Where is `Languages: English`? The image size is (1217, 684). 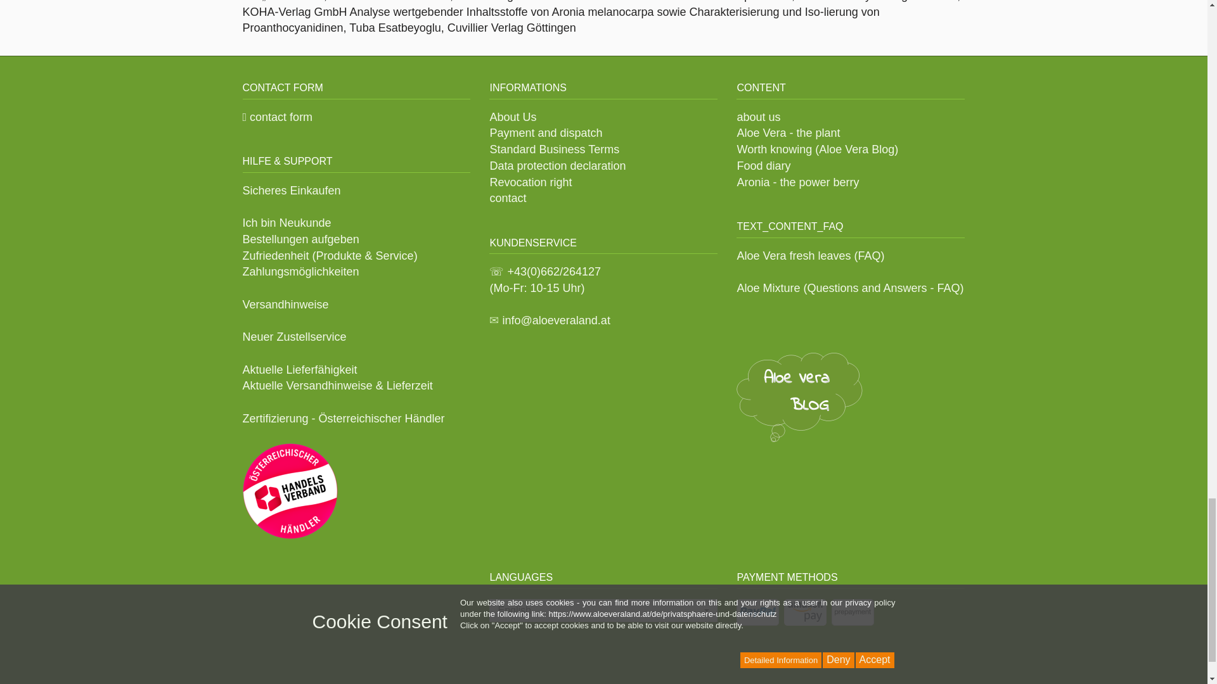 Languages: English is located at coordinates (603, 611).